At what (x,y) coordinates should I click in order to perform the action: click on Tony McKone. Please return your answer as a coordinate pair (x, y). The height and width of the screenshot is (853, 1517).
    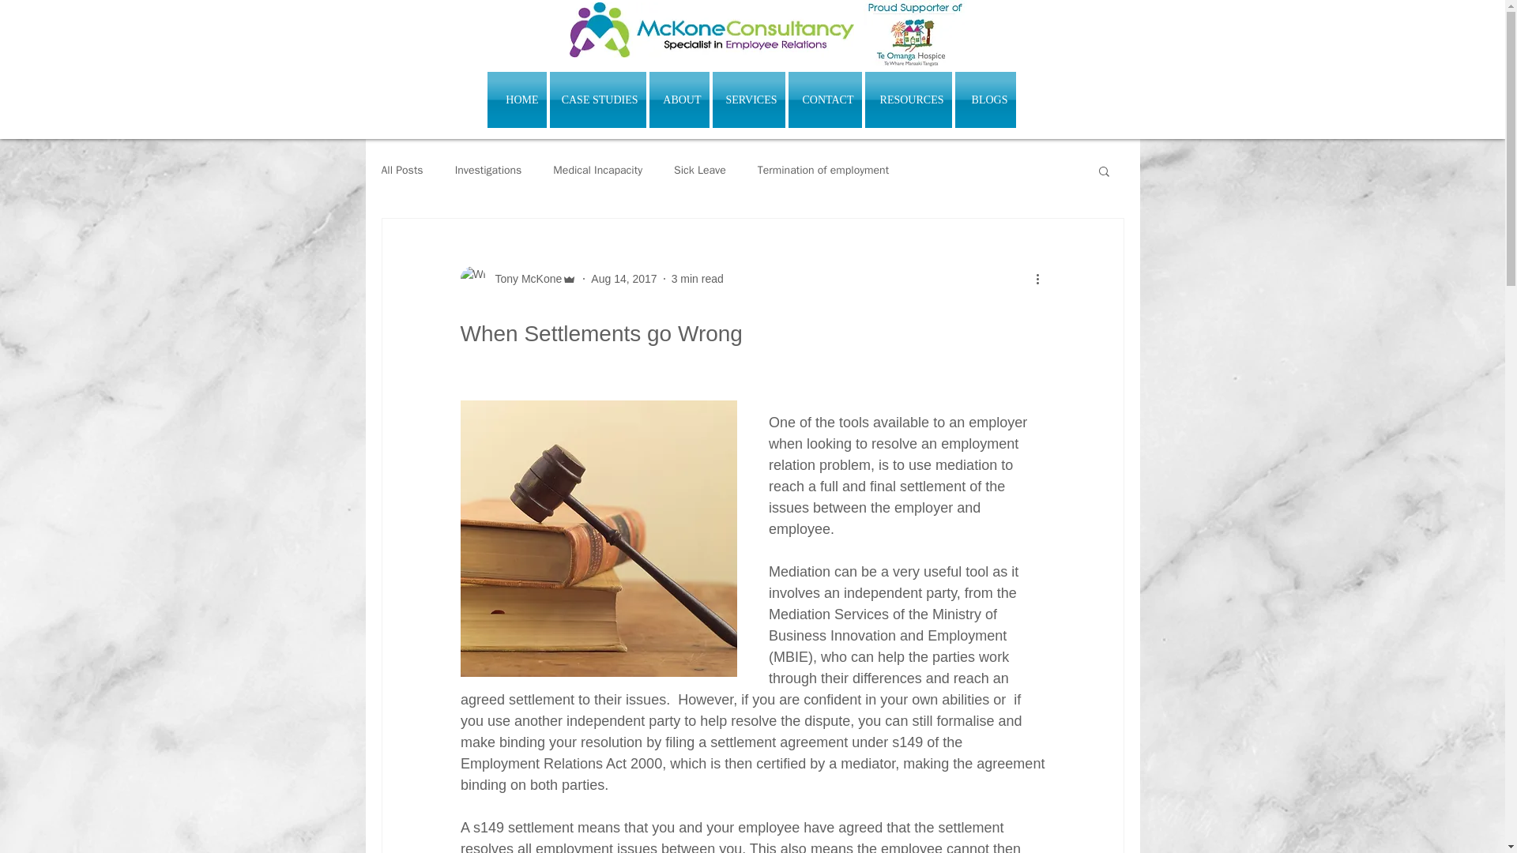
    Looking at the image, I should click on (518, 278).